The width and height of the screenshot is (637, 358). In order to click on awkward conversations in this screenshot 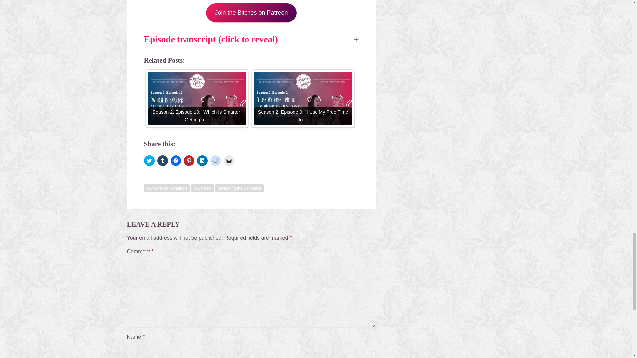, I will do `click(167, 188)`.